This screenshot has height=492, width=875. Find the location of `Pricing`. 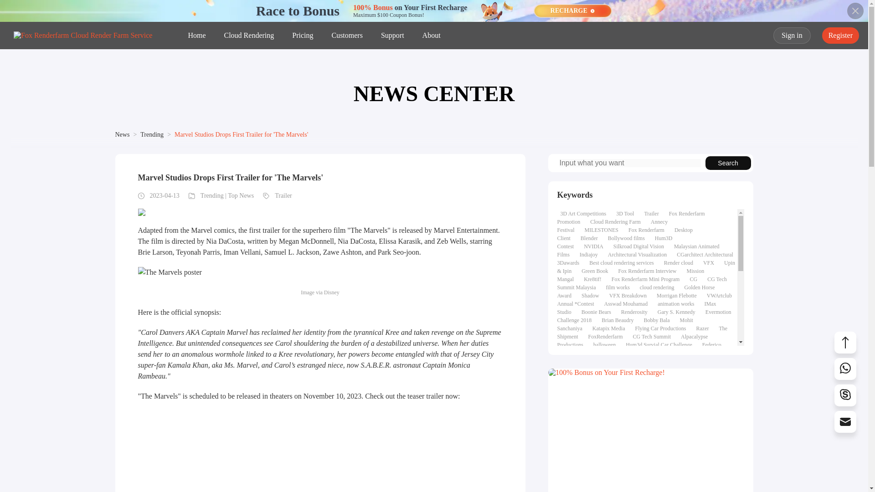

Pricing is located at coordinates (303, 36).